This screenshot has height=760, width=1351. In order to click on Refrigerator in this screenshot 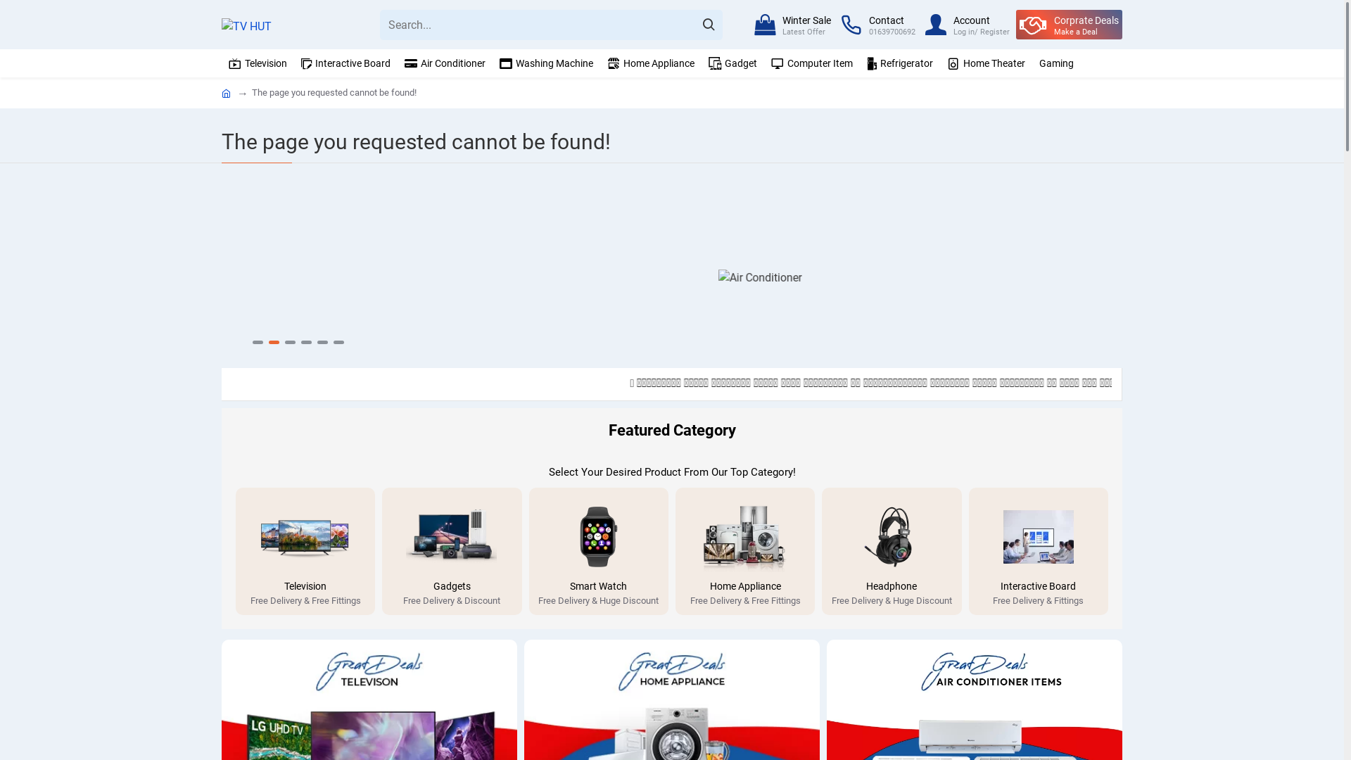, I will do `click(898, 63)`.